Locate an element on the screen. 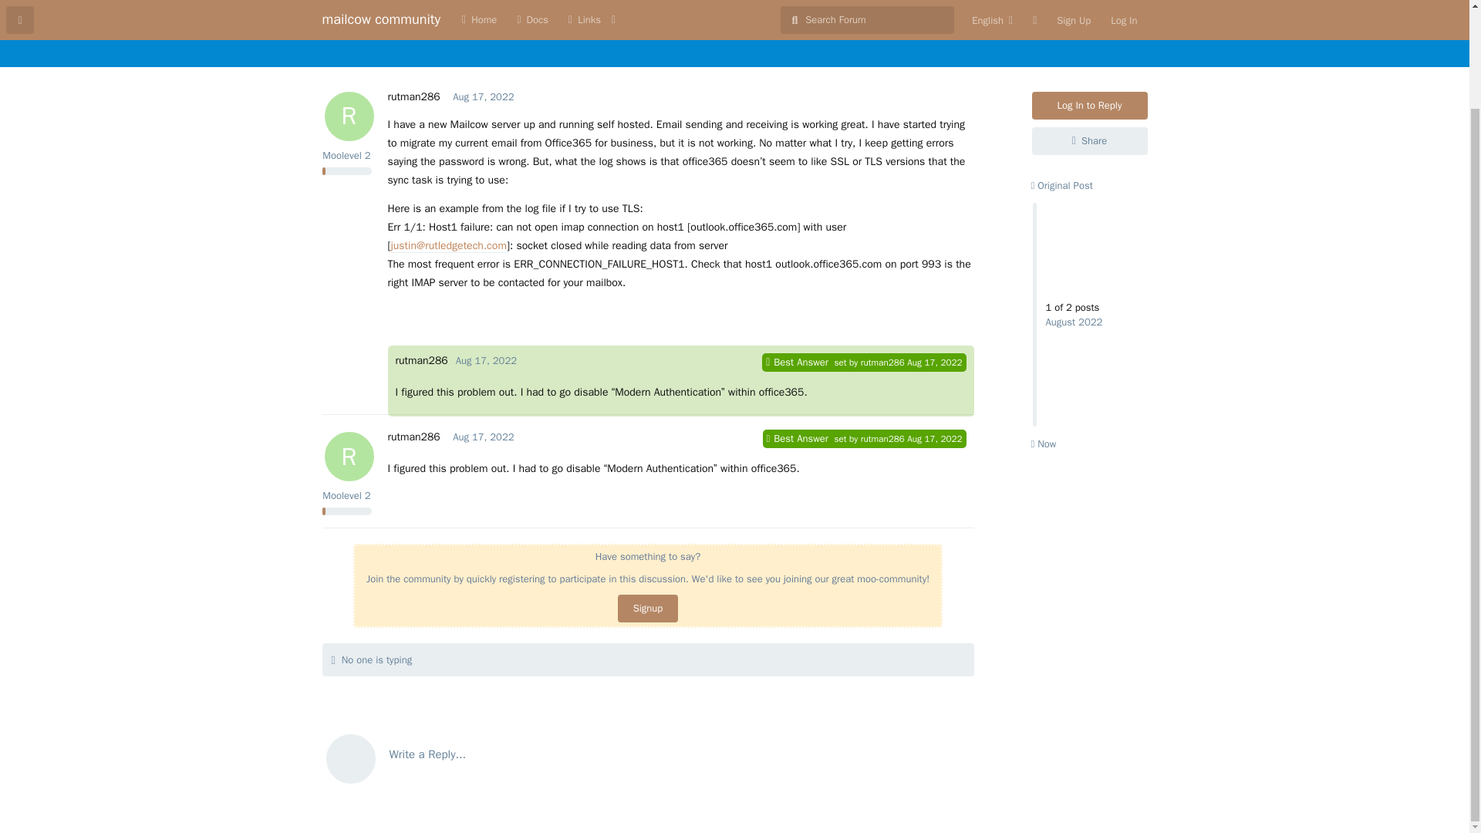  rutman286 is located at coordinates (483, 437).